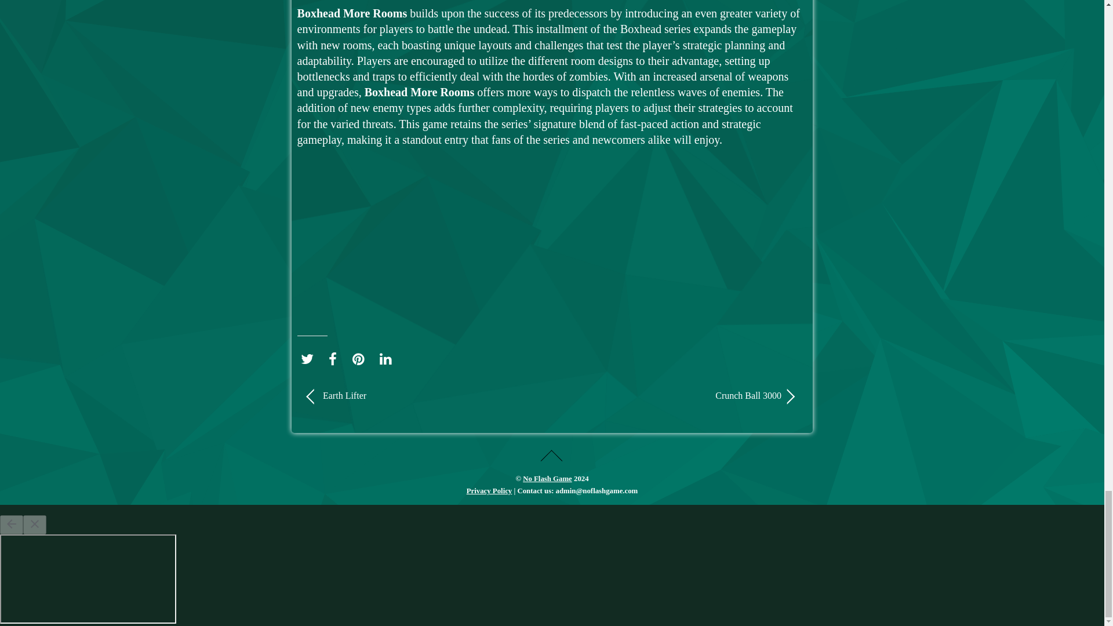 This screenshot has width=1113, height=626. Describe the element at coordinates (489, 491) in the screenshot. I see `Privacy Policy` at that location.